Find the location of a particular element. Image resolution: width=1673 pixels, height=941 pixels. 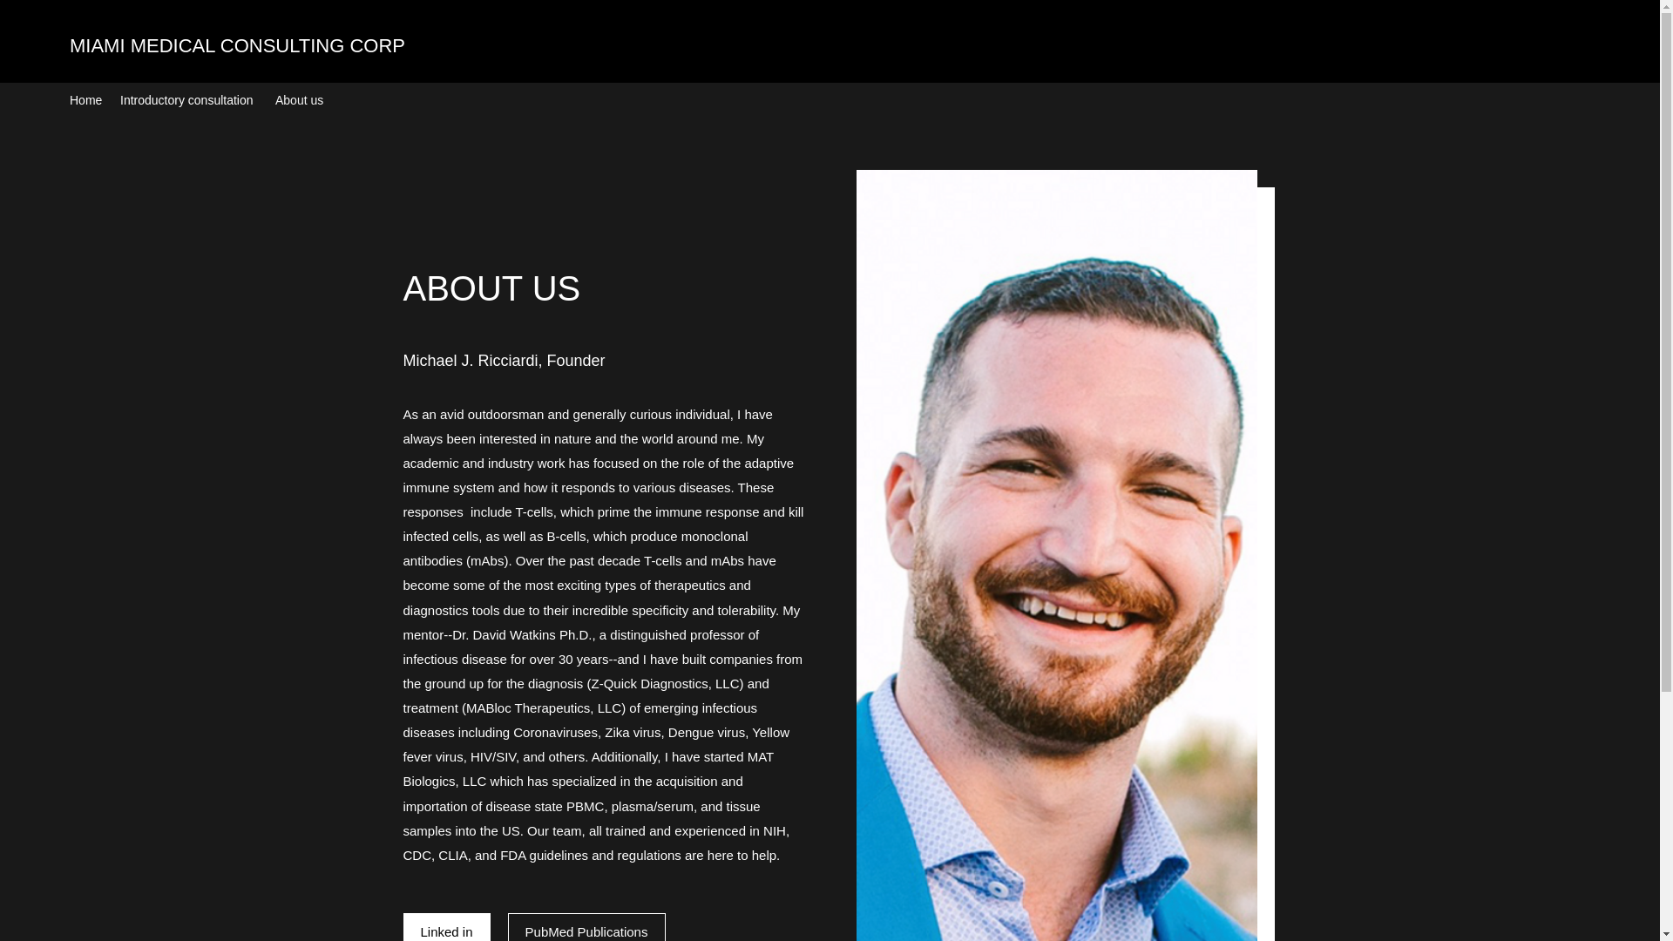

Linked in is located at coordinates (446, 927).